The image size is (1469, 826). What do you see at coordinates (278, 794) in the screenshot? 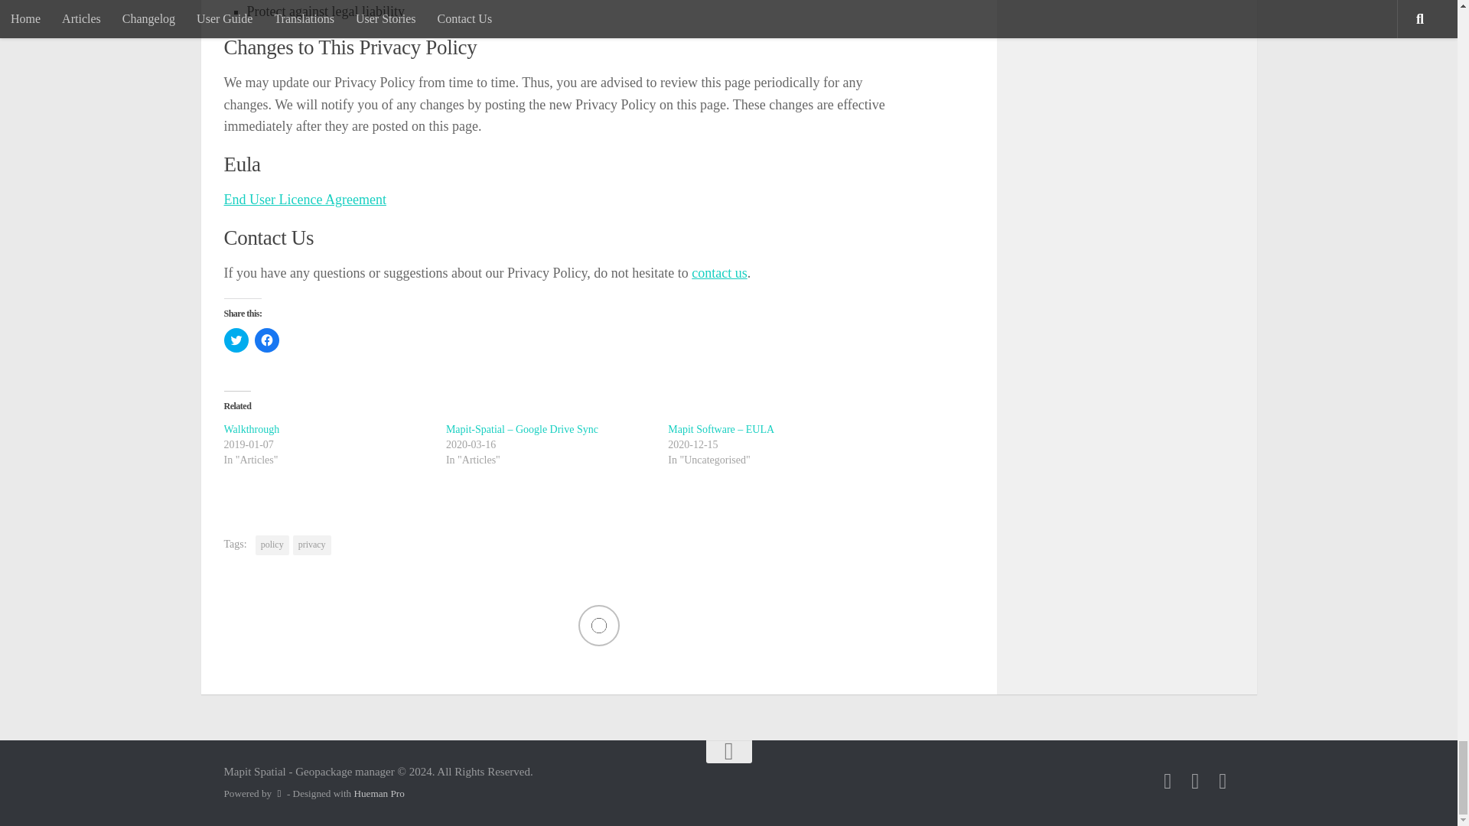
I see `Powered by WordPress` at bounding box center [278, 794].